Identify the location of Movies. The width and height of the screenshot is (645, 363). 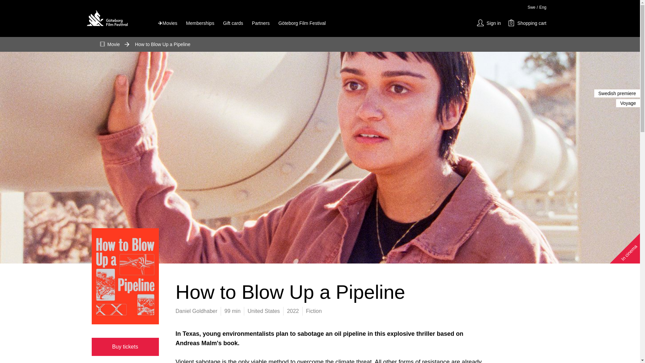
(166, 23).